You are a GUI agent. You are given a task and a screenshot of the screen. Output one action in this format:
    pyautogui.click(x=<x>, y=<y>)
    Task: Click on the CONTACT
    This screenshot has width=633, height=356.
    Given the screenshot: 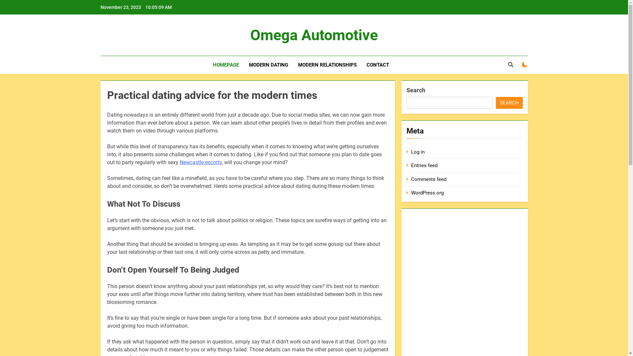 What is the action you would take?
    pyautogui.click(x=378, y=65)
    